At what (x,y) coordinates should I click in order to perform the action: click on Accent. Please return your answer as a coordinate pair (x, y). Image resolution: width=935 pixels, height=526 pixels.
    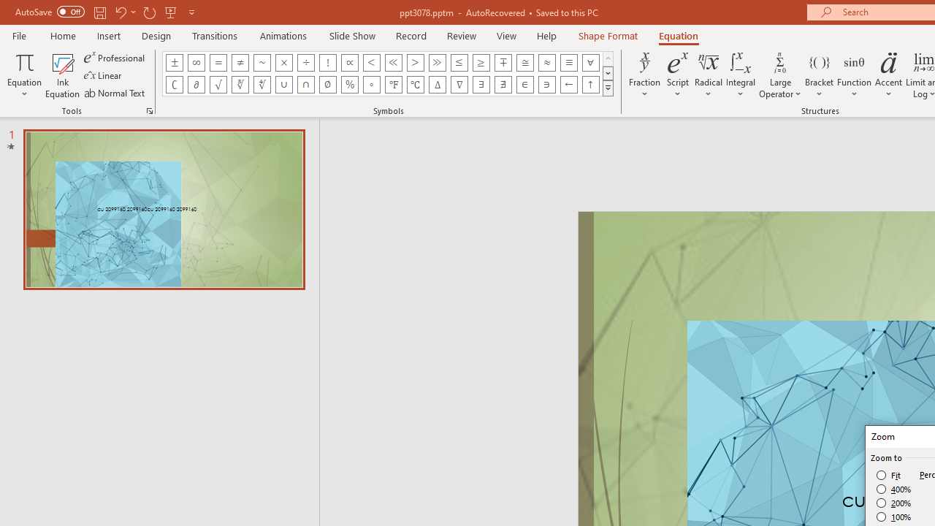
    Looking at the image, I should click on (888, 75).